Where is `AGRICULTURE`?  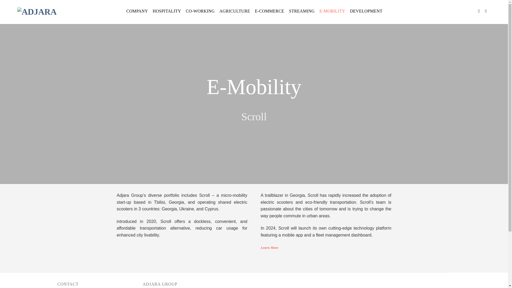
AGRICULTURE is located at coordinates (235, 11).